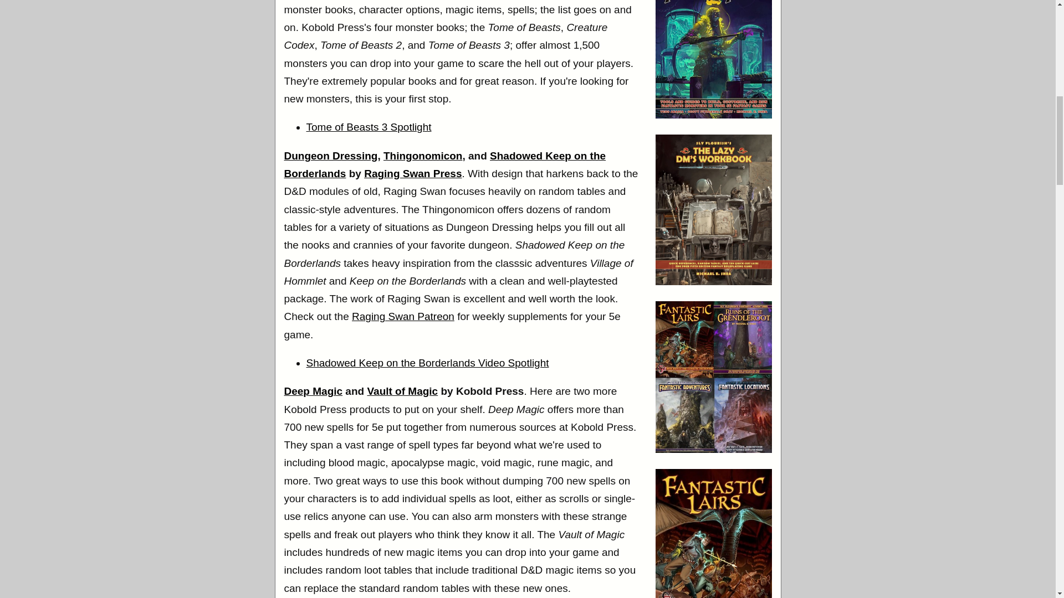 The height and width of the screenshot is (598, 1064). What do you see at coordinates (402, 391) in the screenshot?
I see `Vault of Magic` at bounding box center [402, 391].